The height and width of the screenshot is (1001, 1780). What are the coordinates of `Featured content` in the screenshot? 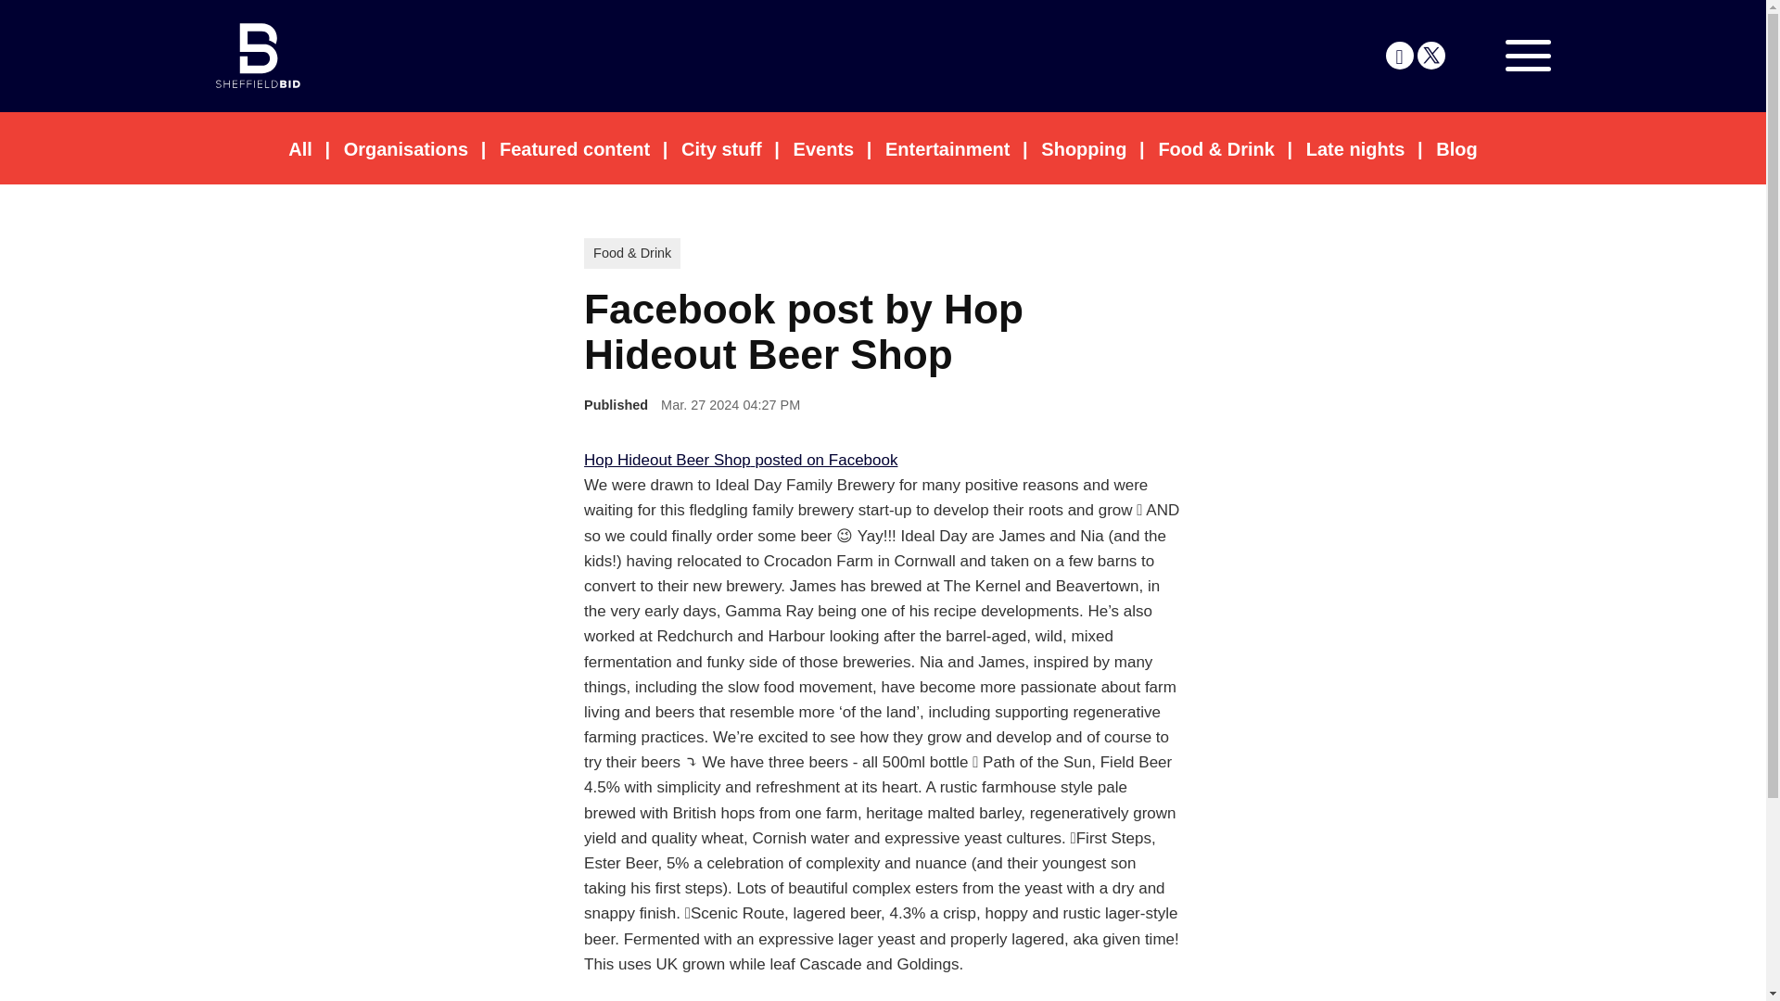 It's located at (575, 148).